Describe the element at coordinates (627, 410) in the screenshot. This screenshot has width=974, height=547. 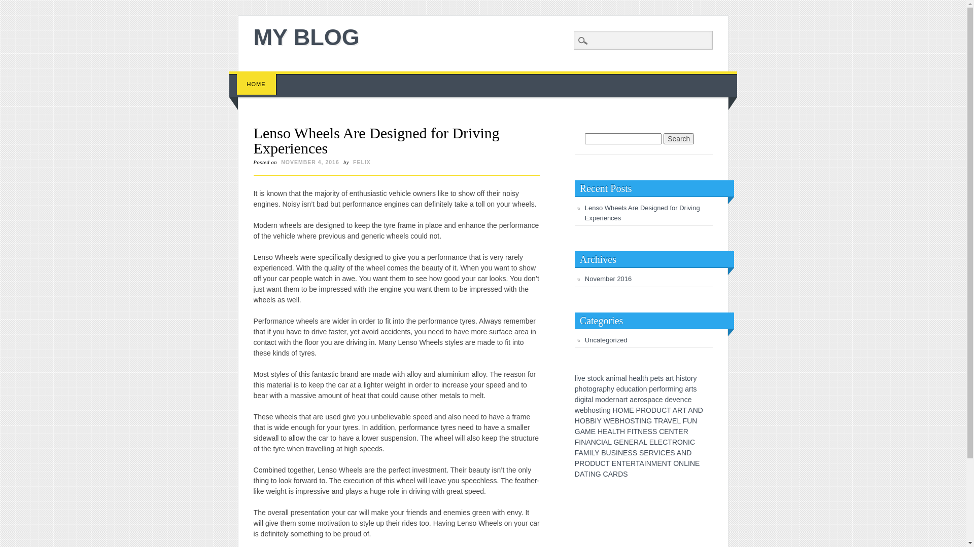
I see `M` at that location.